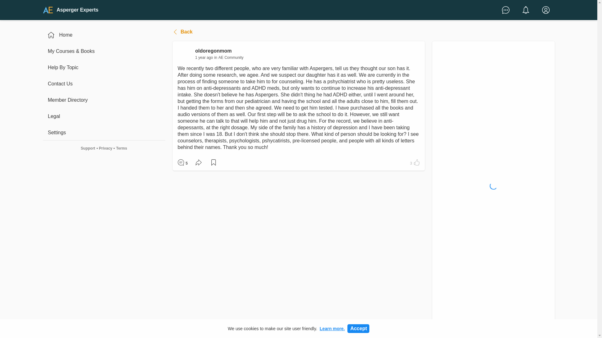 This screenshot has height=338, width=602. I want to click on Settings, so click(104, 133).